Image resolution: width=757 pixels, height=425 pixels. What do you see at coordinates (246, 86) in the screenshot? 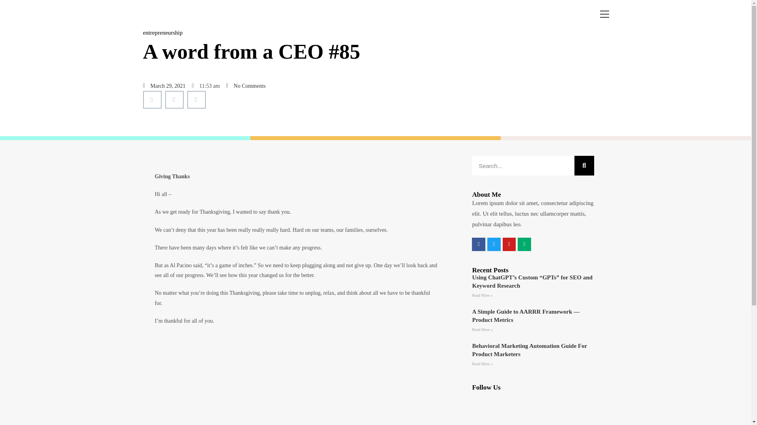
I see `No Comments` at bounding box center [246, 86].